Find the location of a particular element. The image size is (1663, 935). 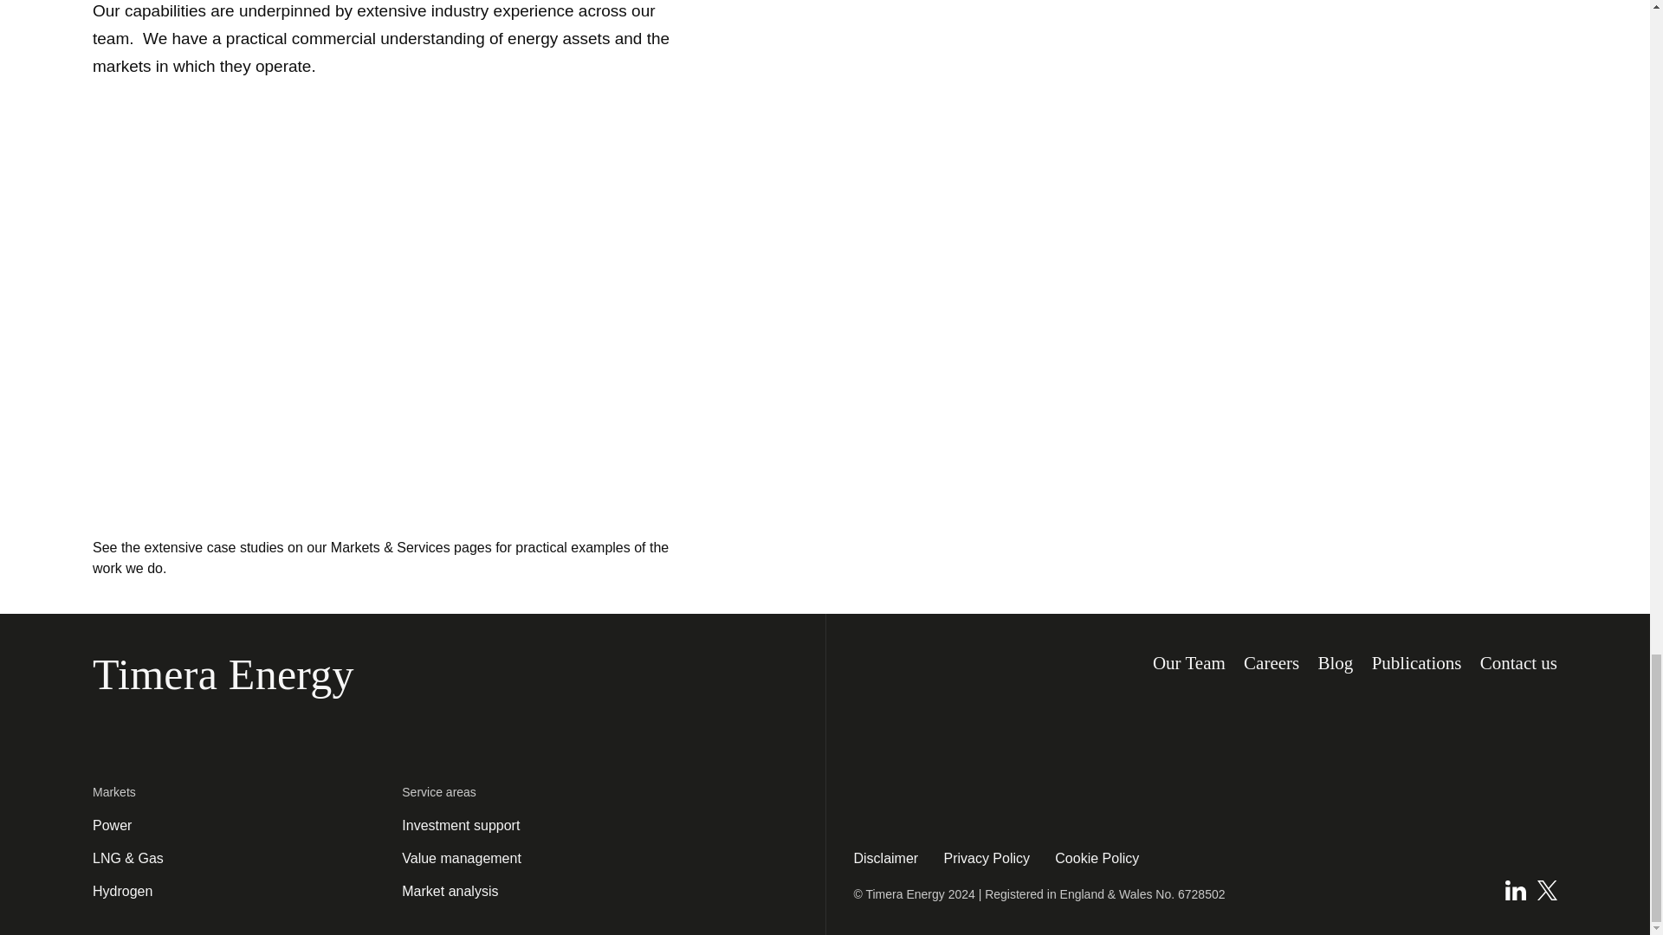

Investment support is located at coordinates (461, 824).